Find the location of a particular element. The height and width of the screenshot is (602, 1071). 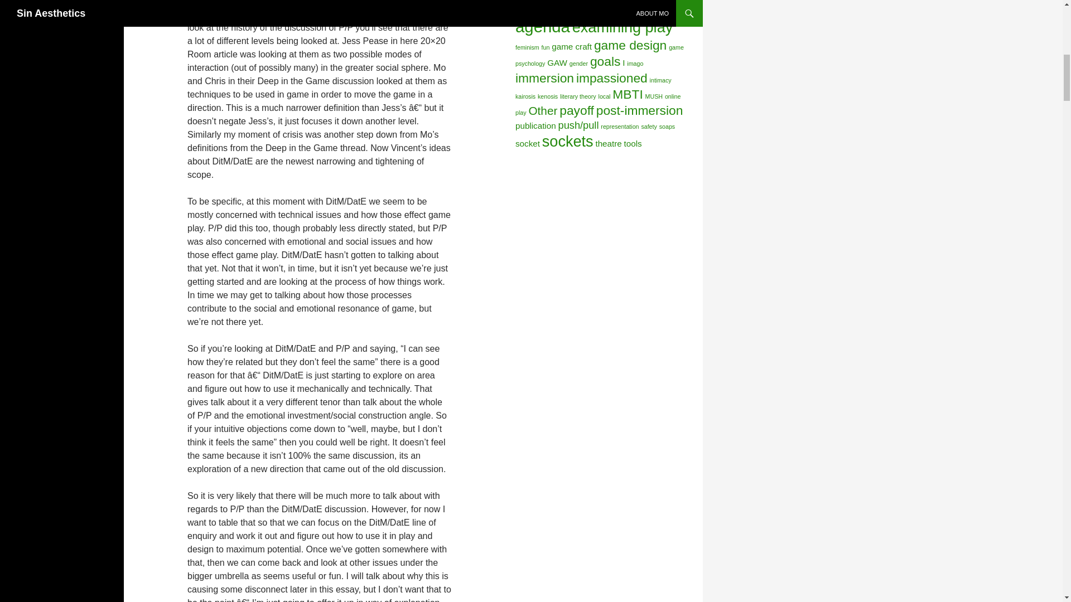

DitV is located at coordinates (567, 7).